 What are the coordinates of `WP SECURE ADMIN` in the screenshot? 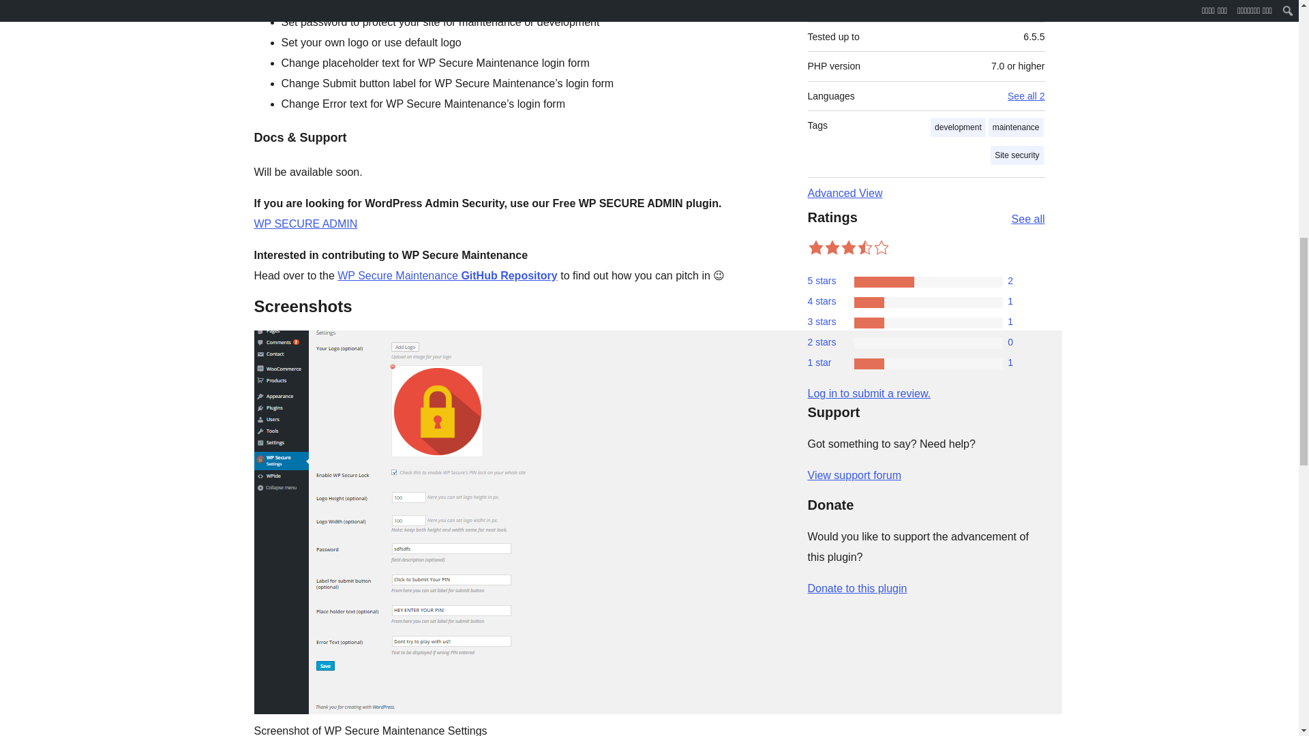 It's located at (305, 224).